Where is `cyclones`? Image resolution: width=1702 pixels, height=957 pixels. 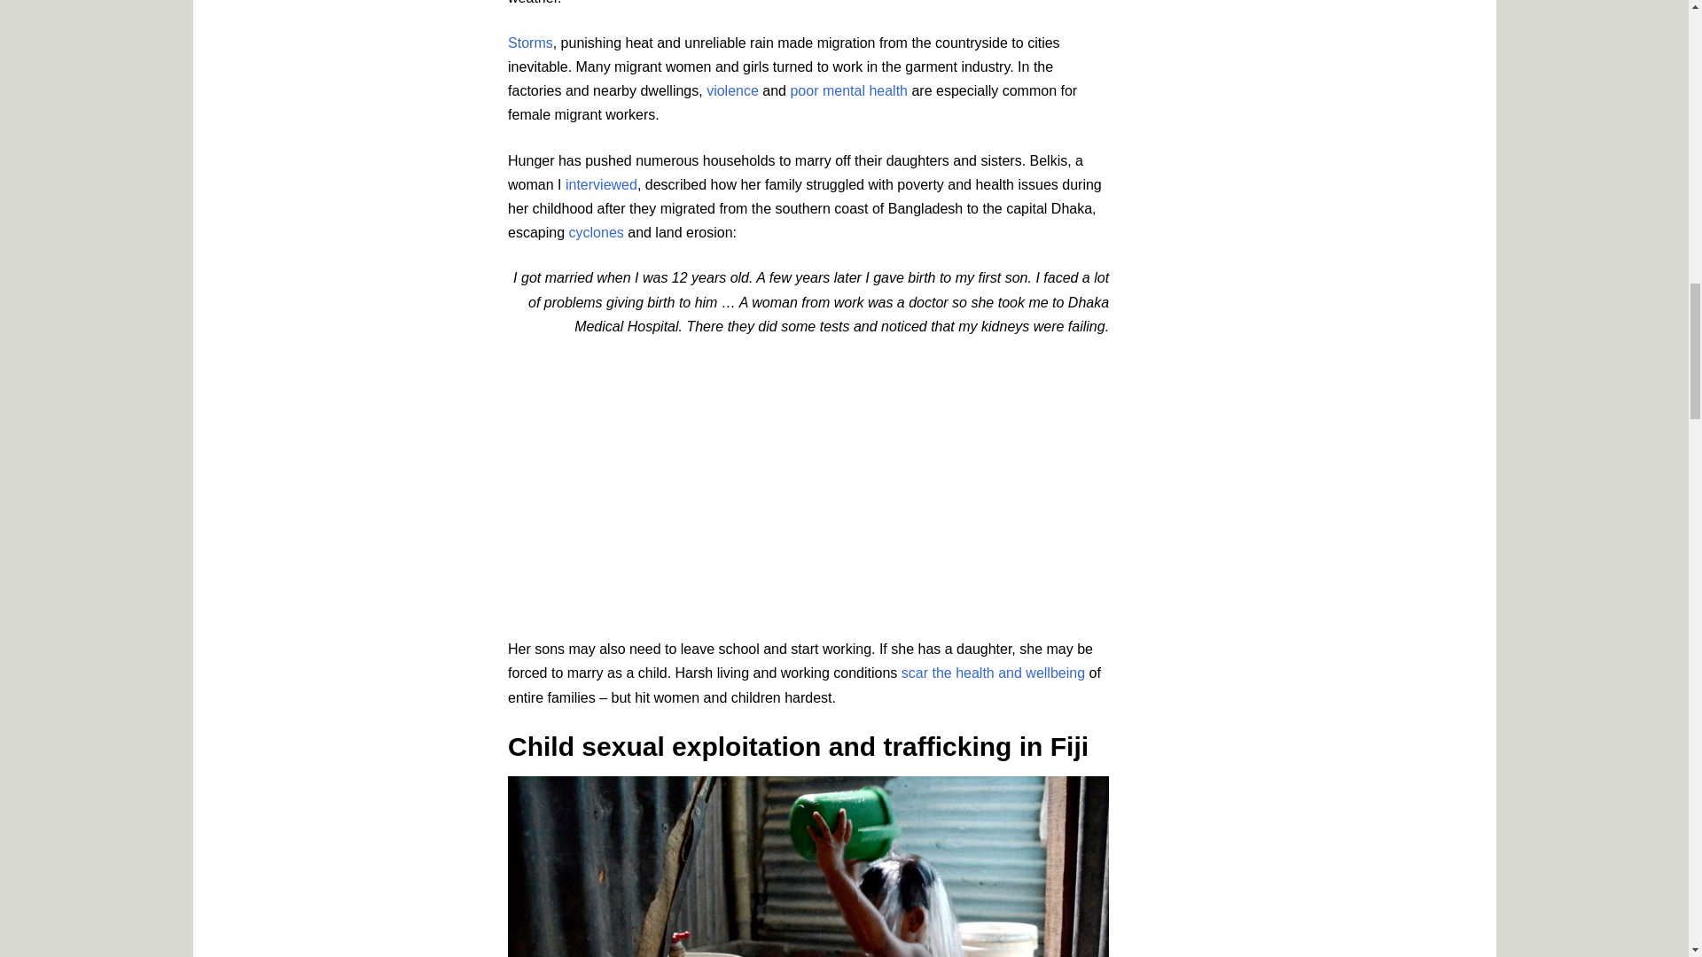 cyclones is located at coordinates (596, 232).